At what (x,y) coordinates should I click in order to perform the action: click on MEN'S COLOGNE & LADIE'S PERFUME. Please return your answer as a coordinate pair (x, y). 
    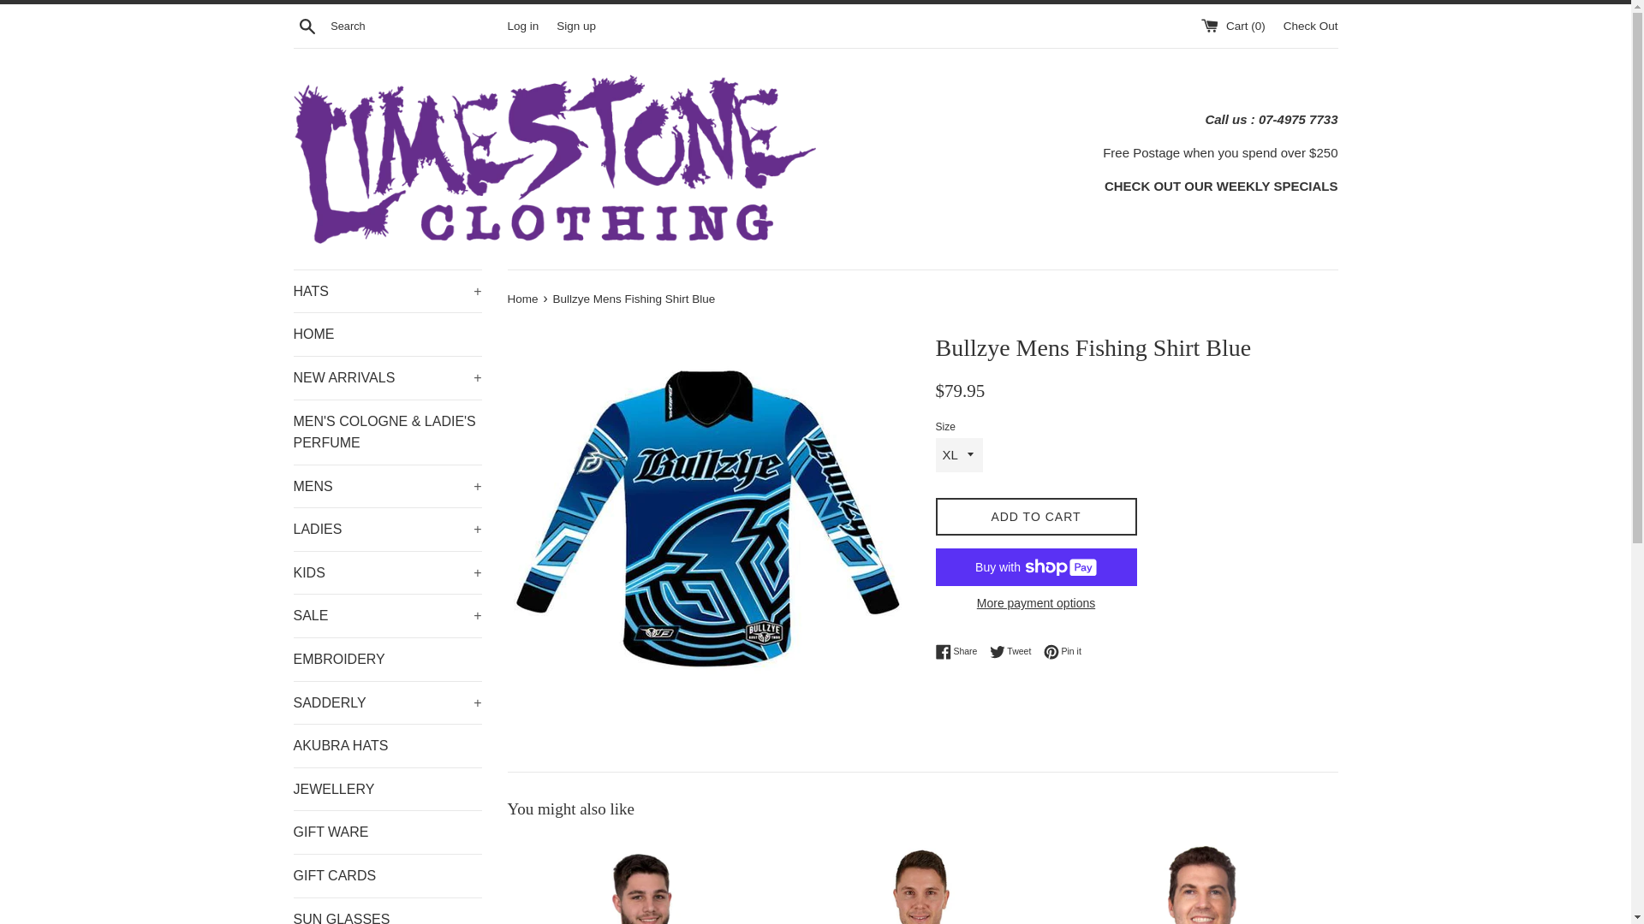
    Looking at the image, I should click on (387, 433).